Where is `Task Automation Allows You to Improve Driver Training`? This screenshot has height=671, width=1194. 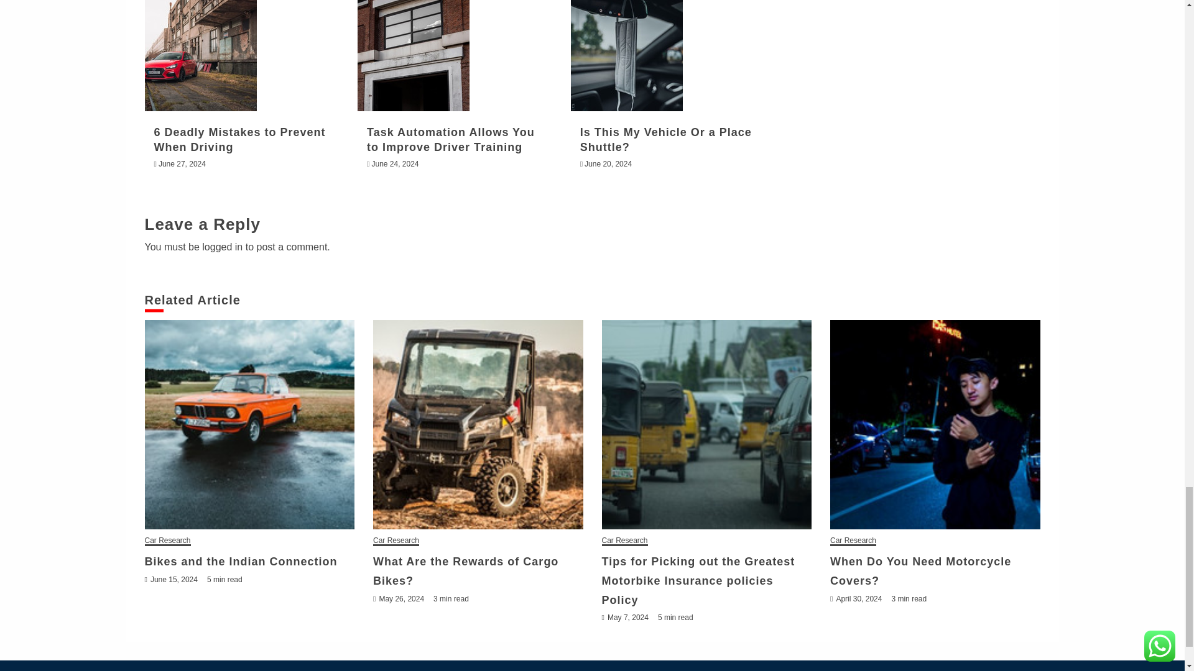
Task Automation Allows You to Improve Driver Training is located at coordinates (413, 56).